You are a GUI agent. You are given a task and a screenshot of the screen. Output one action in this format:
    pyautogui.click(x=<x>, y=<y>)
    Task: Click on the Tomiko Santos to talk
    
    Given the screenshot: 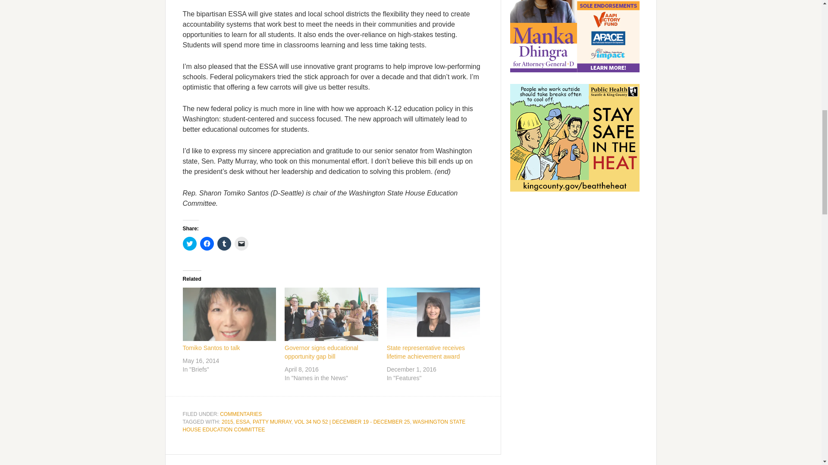 What is the action you would take?
    pyautogui.click(x=211, y=348)
    